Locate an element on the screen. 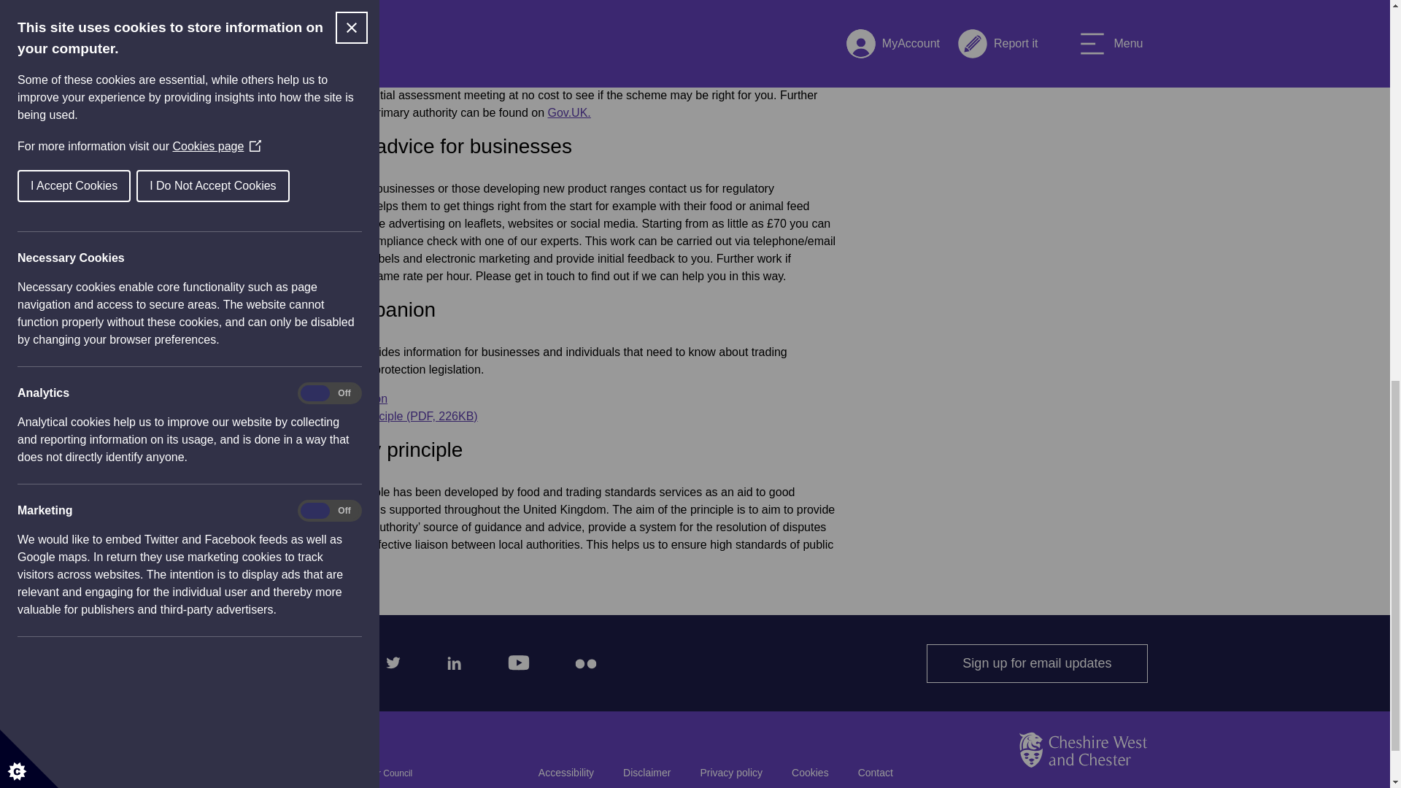 The height and width of the screenshot is (788, 1401). Facebook is located at coordinates (267, 660).